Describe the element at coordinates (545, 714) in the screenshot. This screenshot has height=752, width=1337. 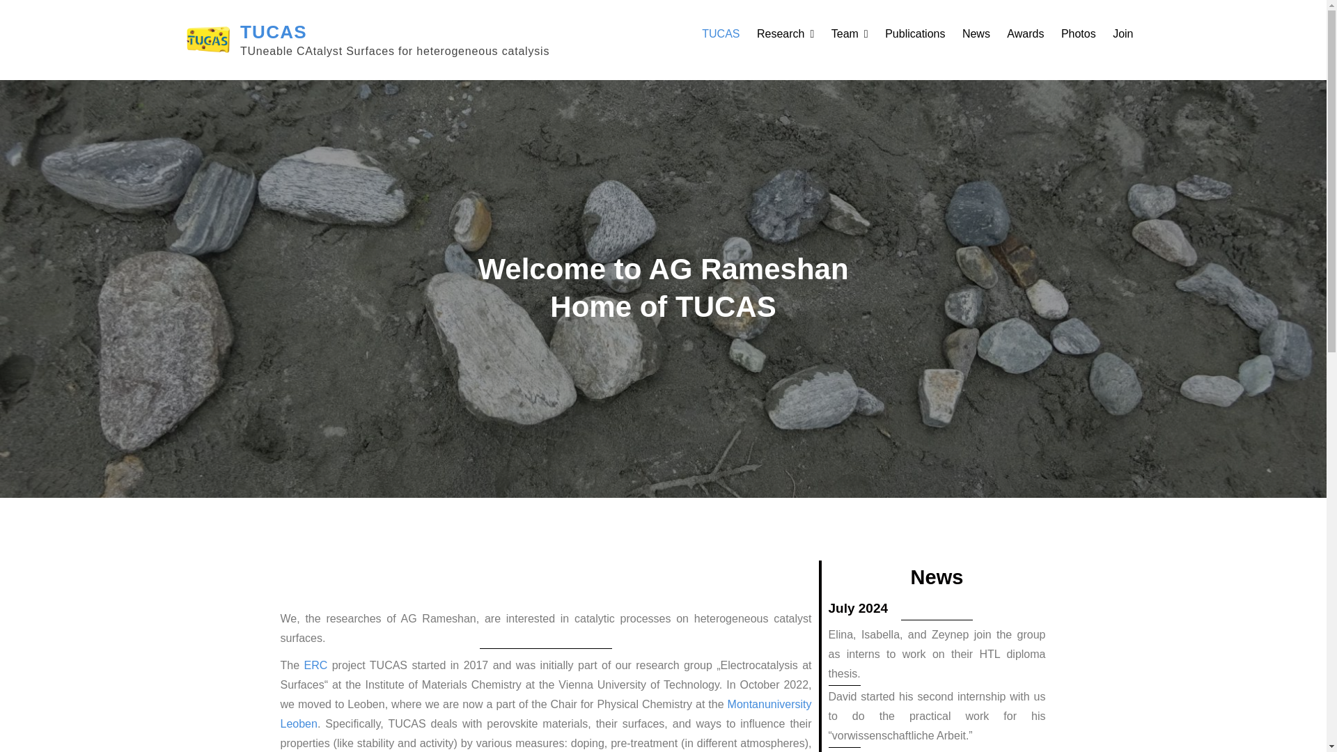
I see `Montanuniversity Leoben` at that location.